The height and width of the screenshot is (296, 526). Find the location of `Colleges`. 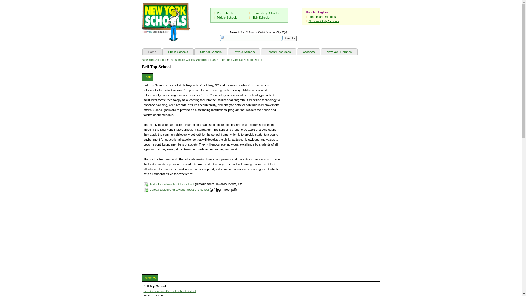

Colleges is located at coordinates (308, 52).